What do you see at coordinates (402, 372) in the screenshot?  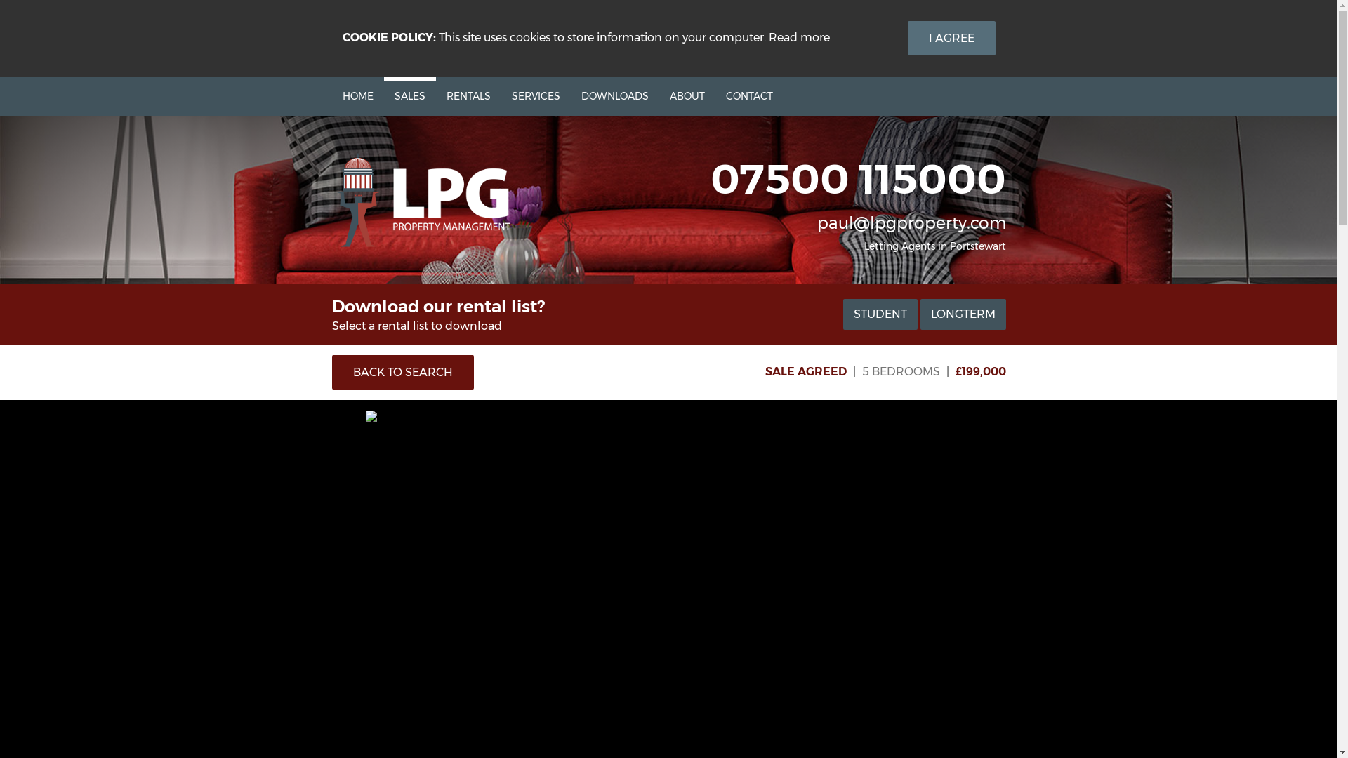 I see `BACK TO SEARCH` at bounding box center [402, 372].